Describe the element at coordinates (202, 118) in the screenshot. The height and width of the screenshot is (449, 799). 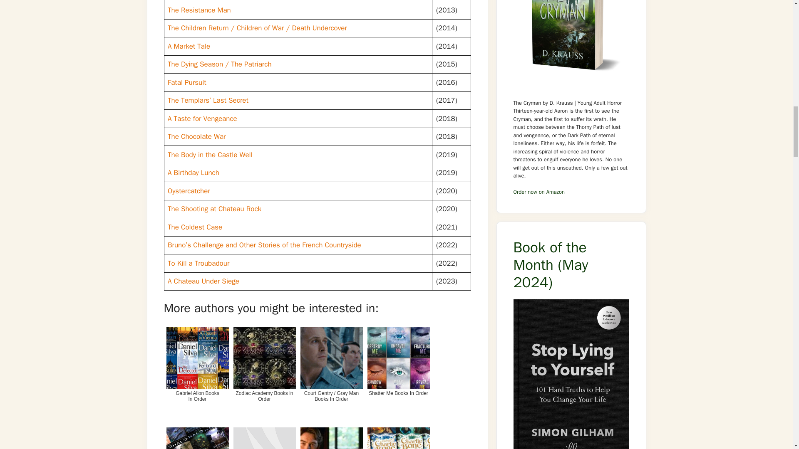
I see `A Taste for Vengeance` at that location.